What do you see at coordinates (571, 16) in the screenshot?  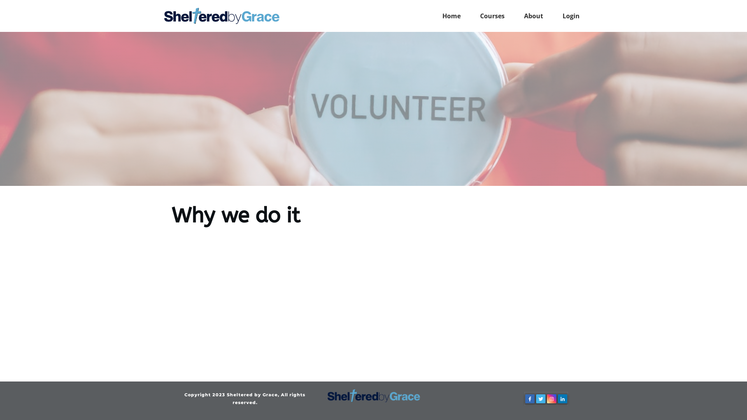 I see `Login` at bounding box center [571, 16].